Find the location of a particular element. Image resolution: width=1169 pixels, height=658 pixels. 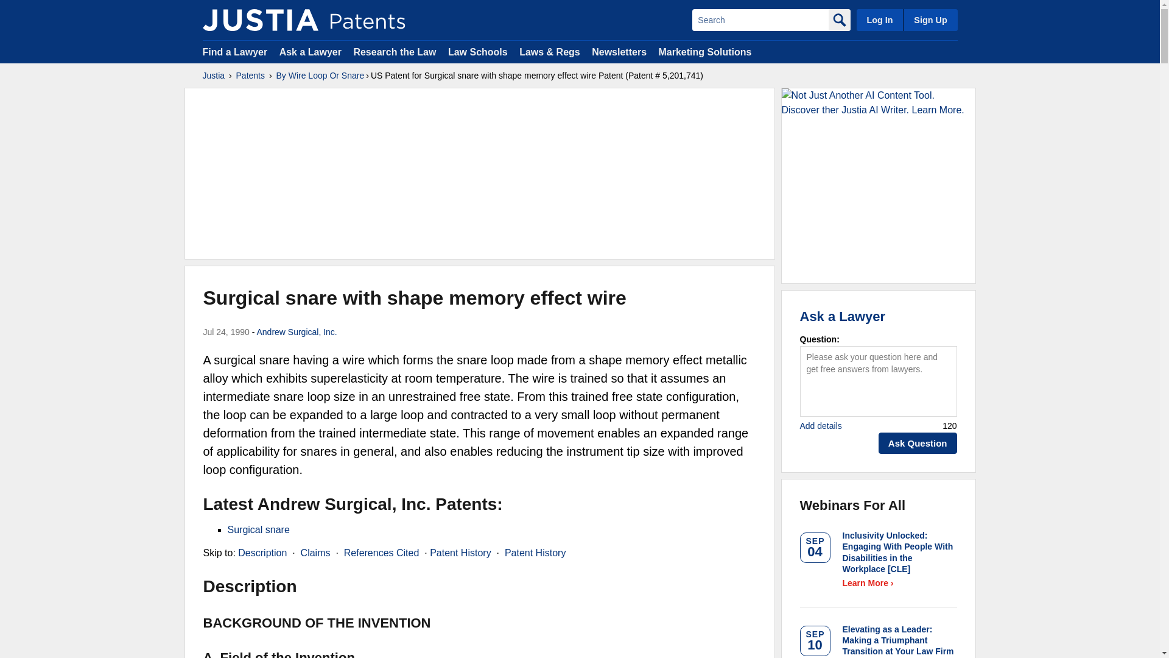

Patents is located at coordinates (250, 76).